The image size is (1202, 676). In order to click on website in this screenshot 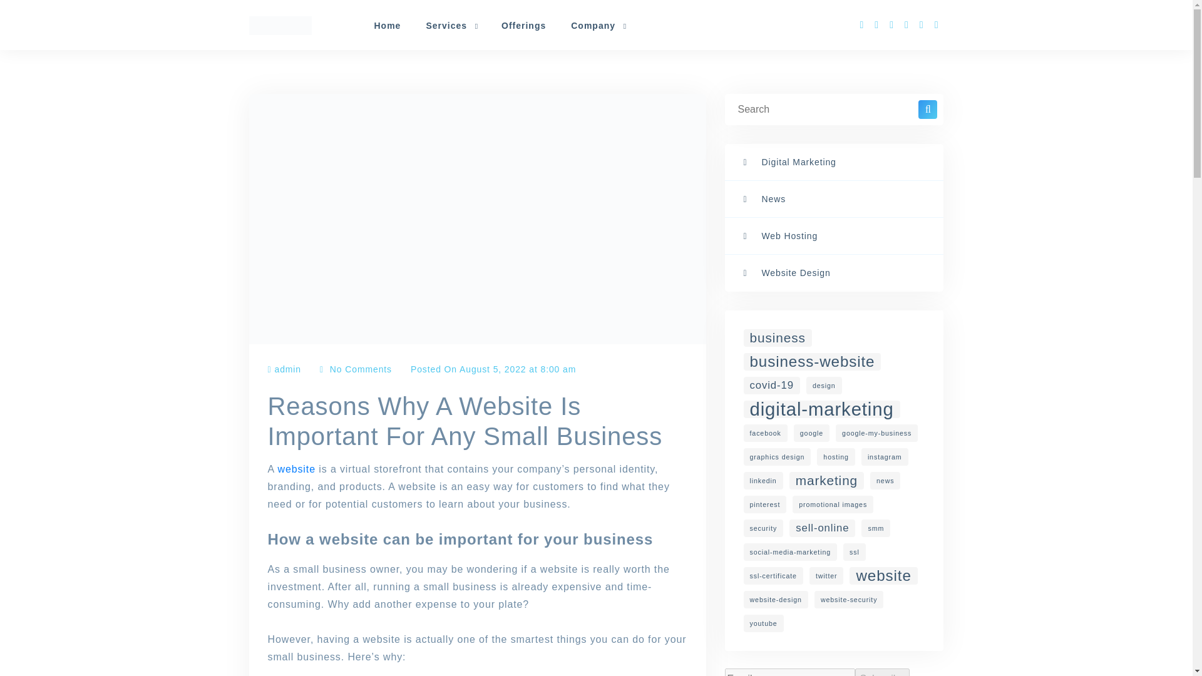, I will do `click(296, 469)`.